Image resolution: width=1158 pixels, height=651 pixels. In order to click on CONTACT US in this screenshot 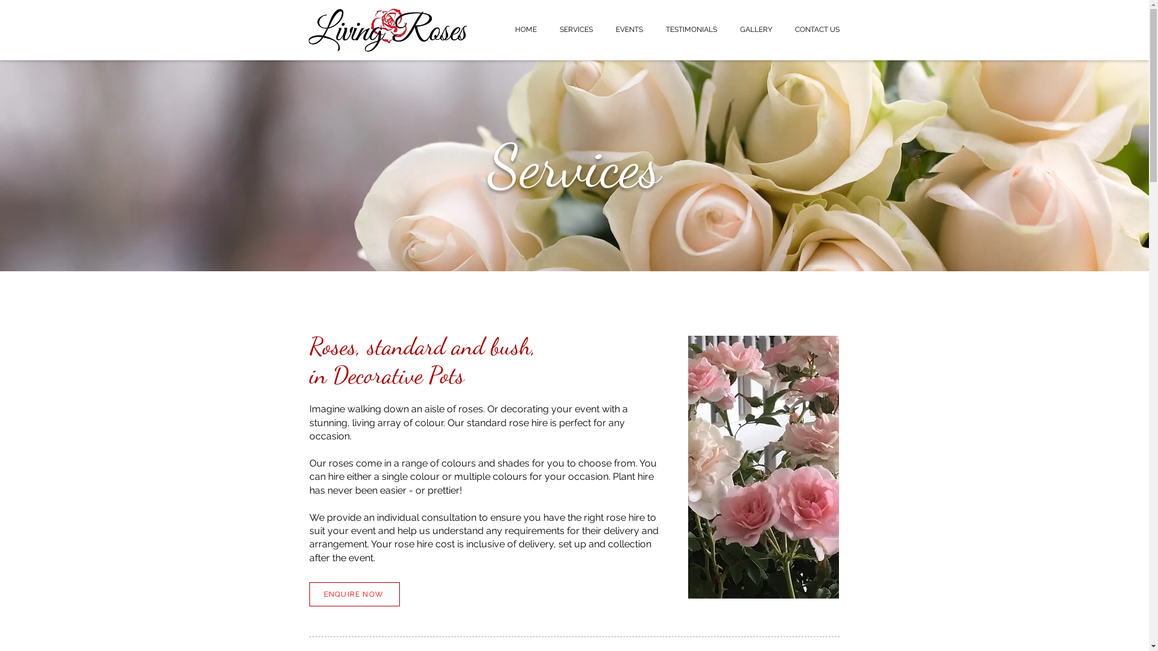, I will do `click(818, 30)`.